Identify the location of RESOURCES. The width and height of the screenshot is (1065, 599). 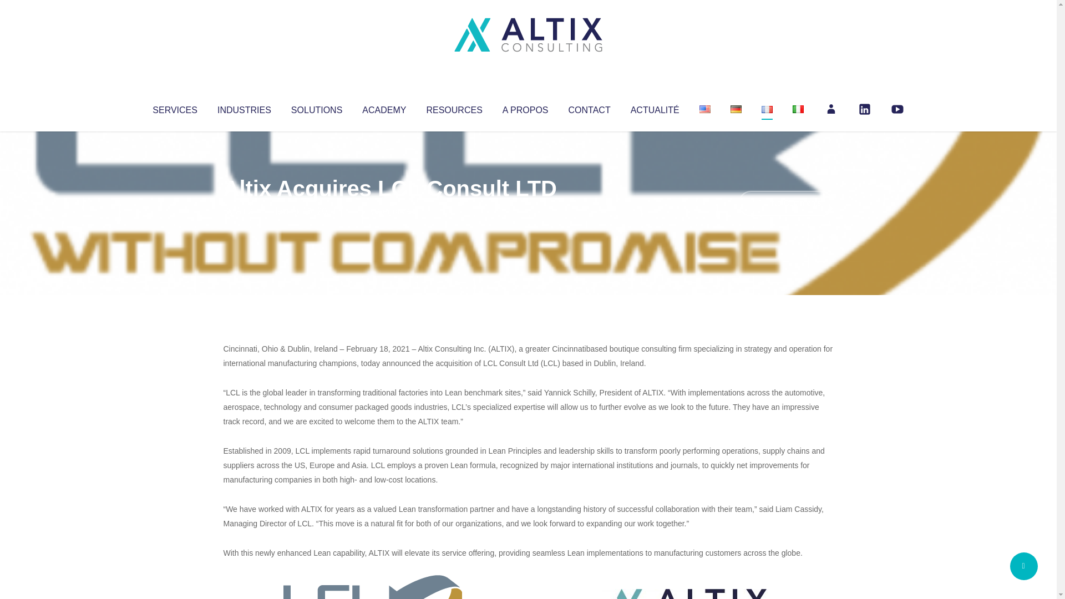
(454, 108).